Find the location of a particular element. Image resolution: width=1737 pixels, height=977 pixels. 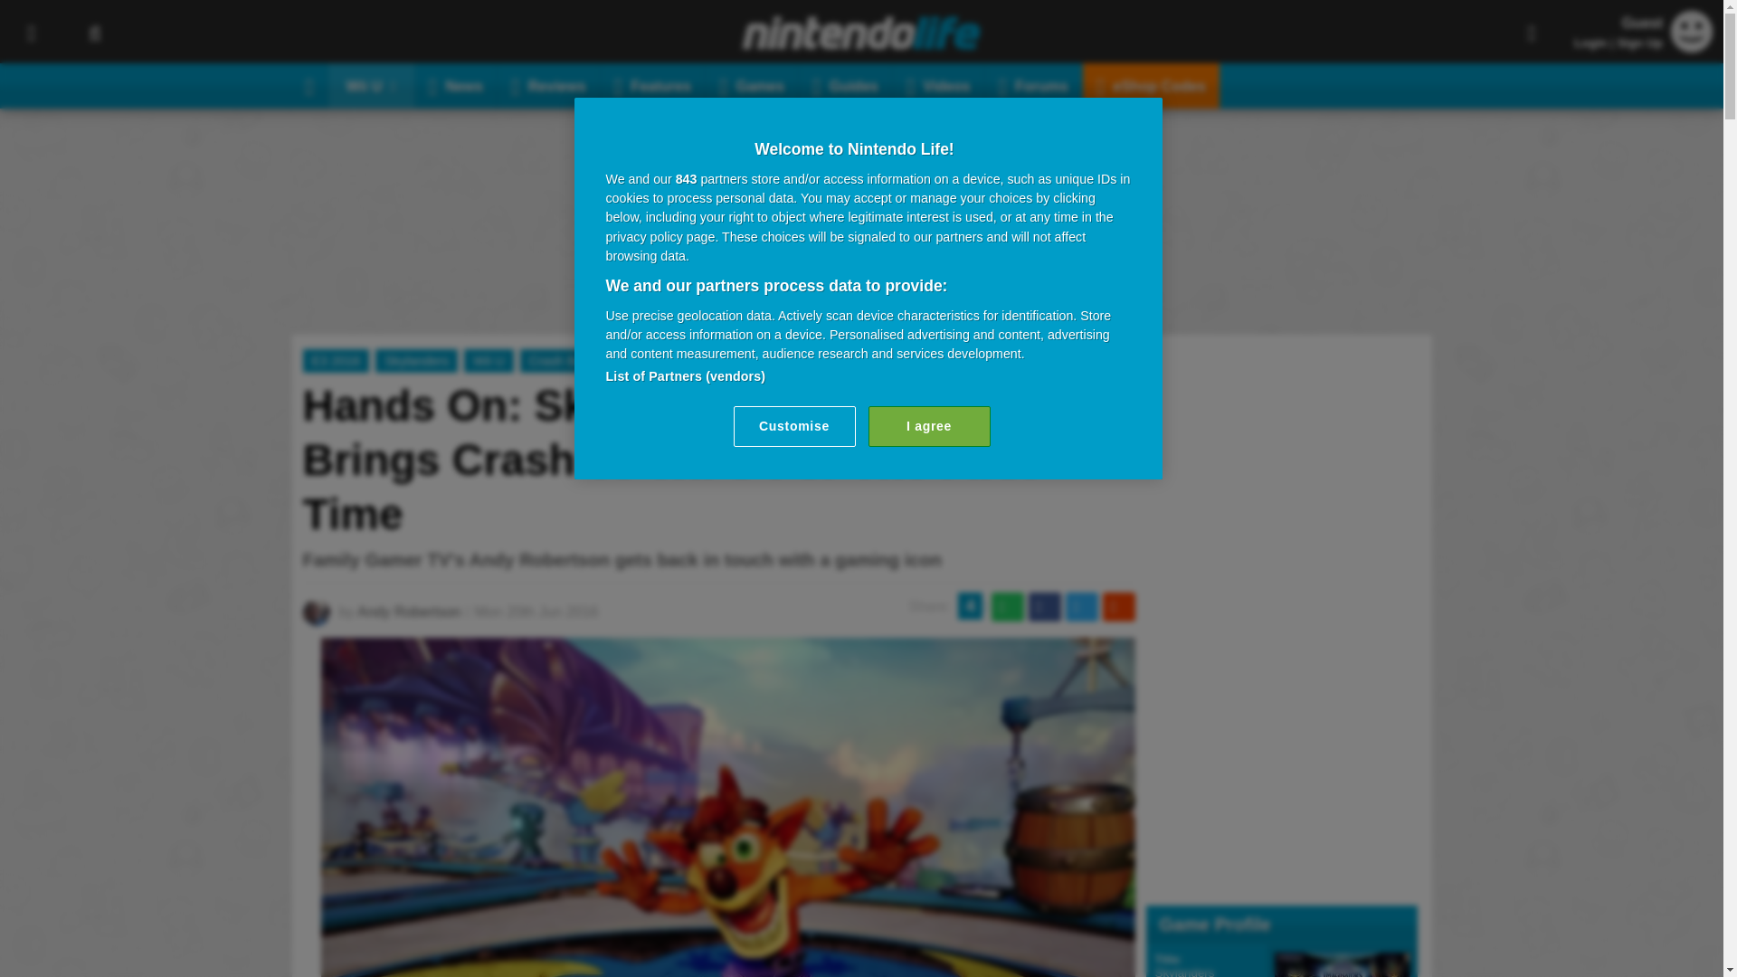

Guides is located at coordinates (845, 85).